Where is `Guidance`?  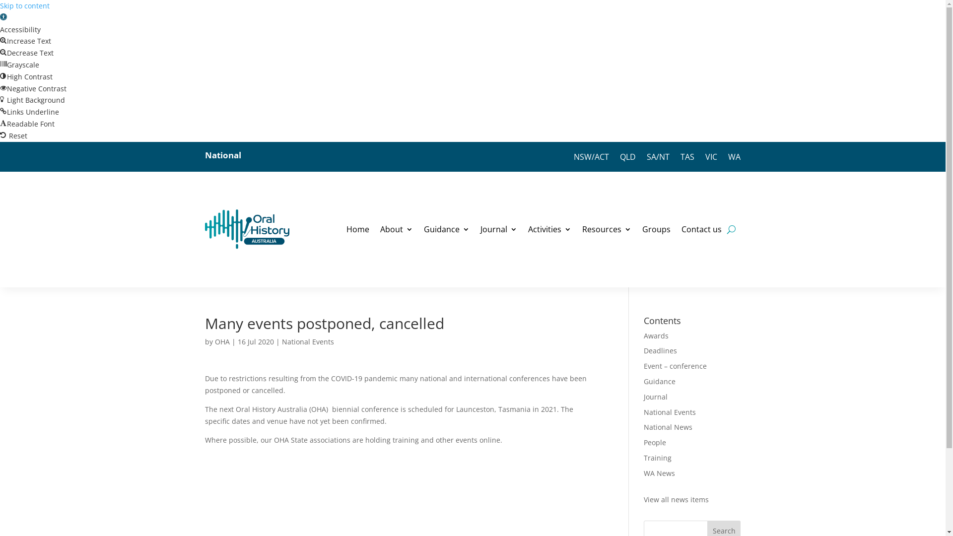 Guidance is located at coordinates (447, 229).